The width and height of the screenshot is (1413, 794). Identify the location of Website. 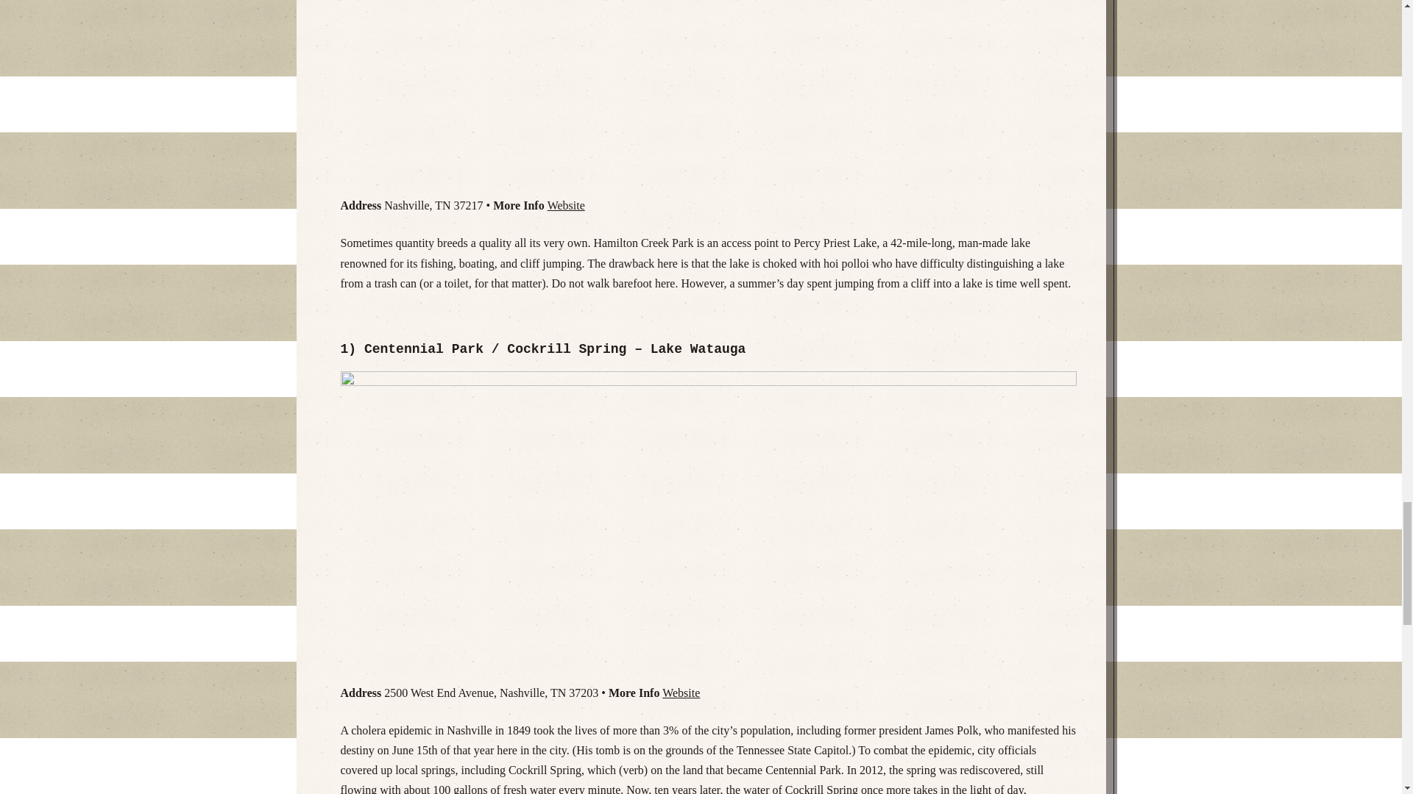
(566, 206).